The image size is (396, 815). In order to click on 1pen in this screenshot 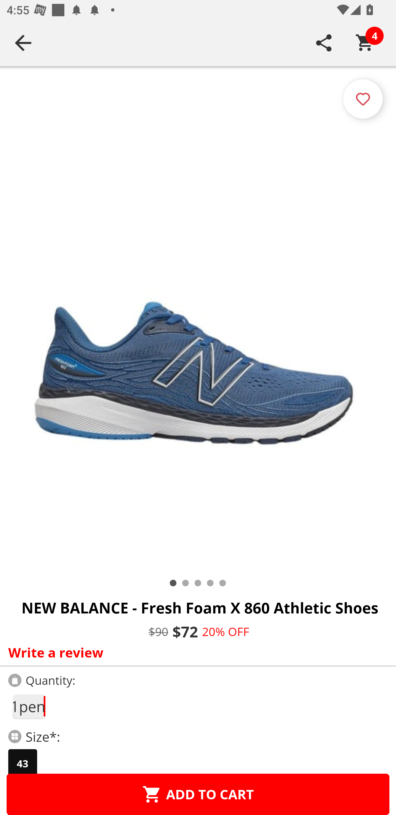, I will do `click(29, 707)`.